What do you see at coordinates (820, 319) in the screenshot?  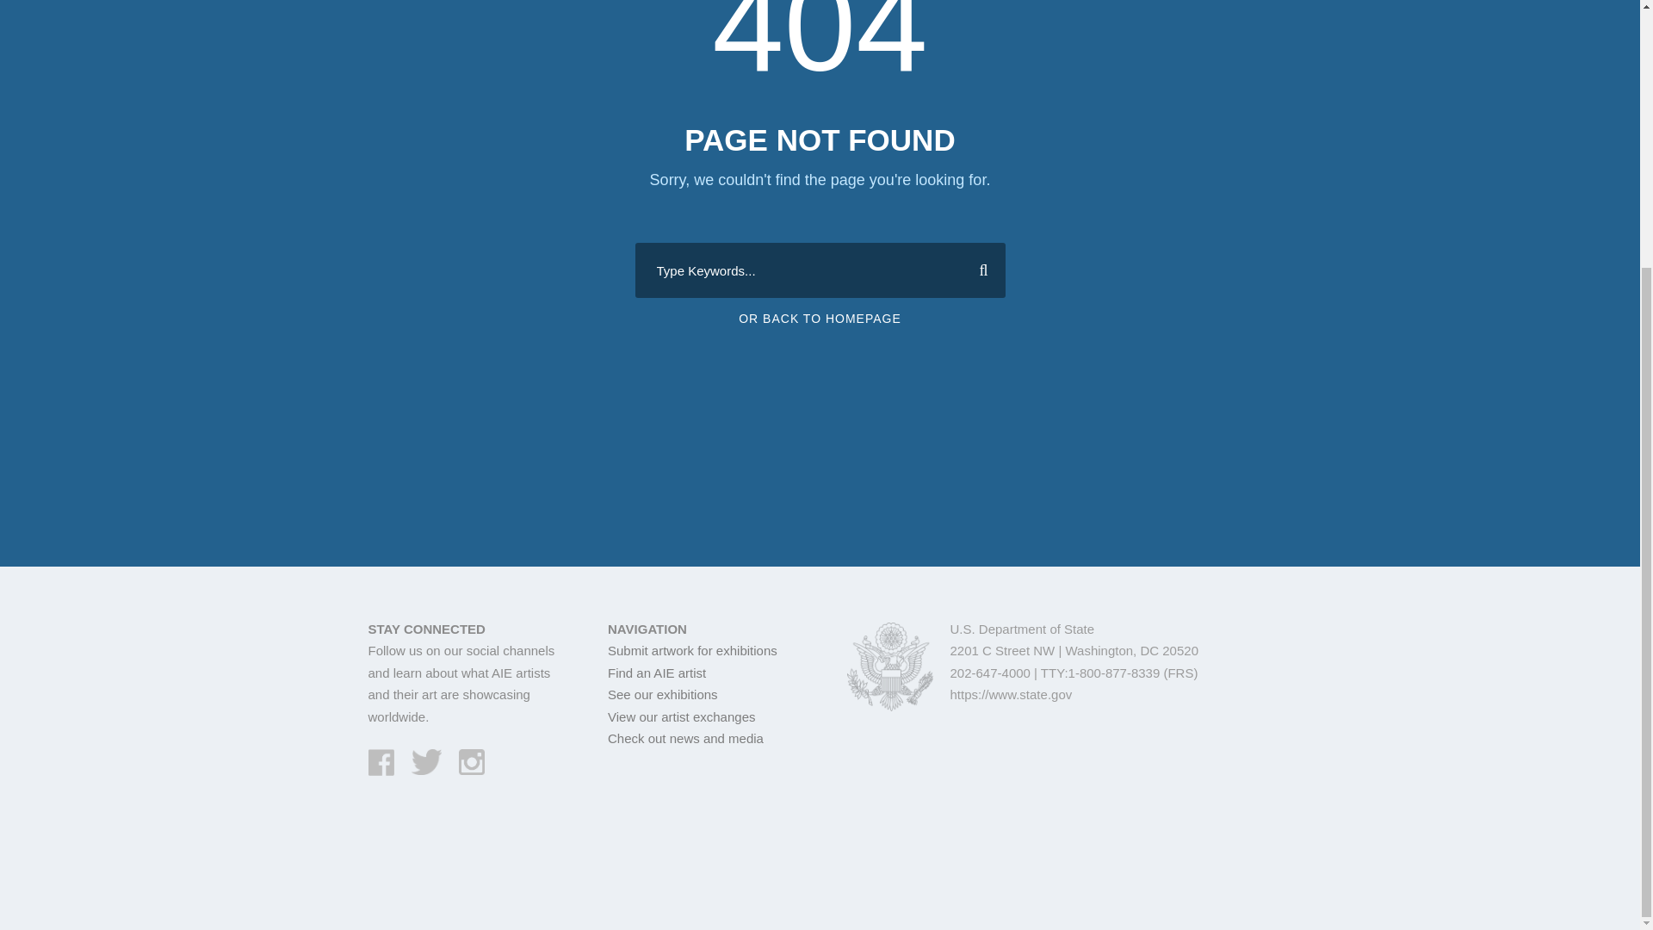 I see `OR BACK TO HOMEPAGE` at bounding box center [820, 319].